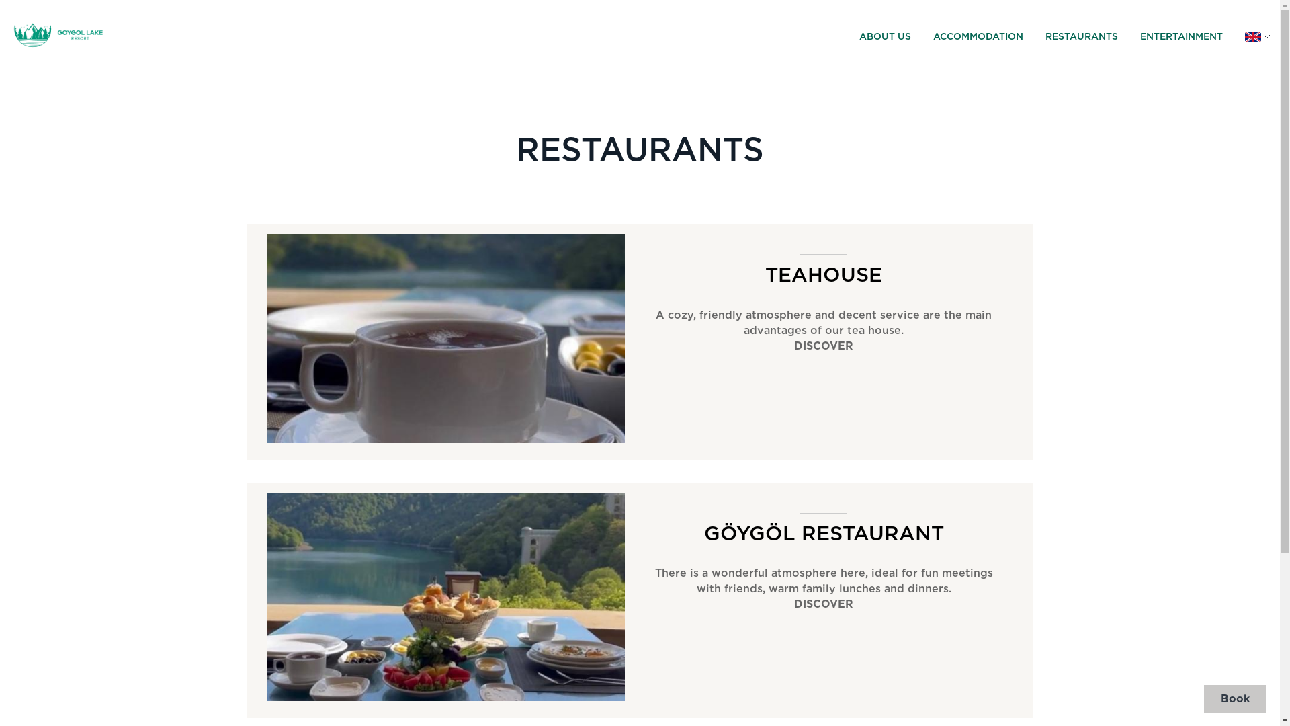 This screenshot has width=1290, height=726. What do you see at coordinates (1079, 36) in the screenshot?
I see `RESTAURANTS` at bounding box center [1079, 36].